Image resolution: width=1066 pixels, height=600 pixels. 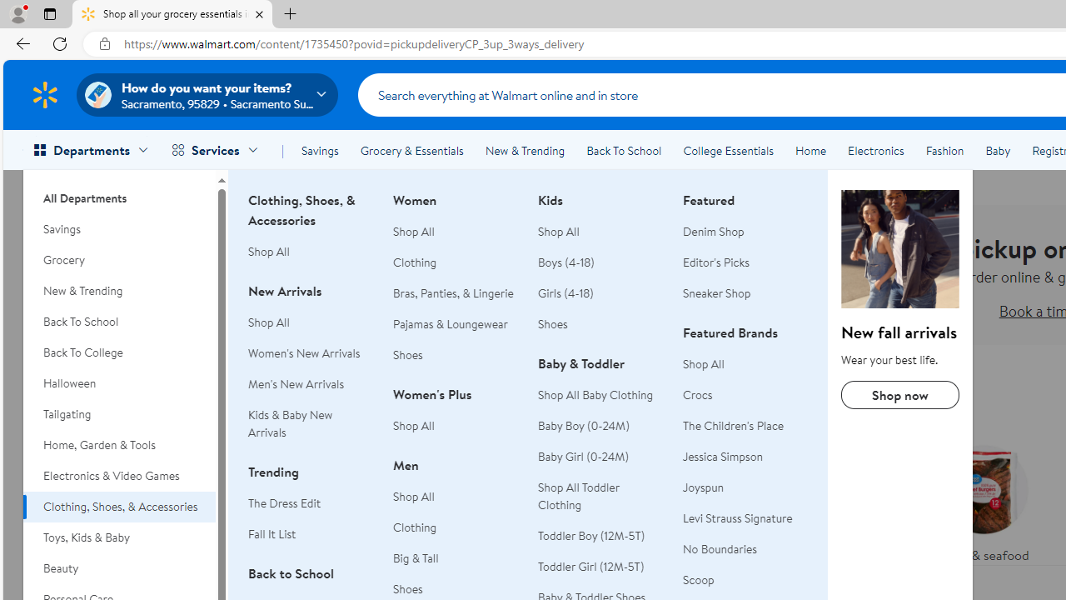 What do you see at coordinates (119, 229) in the screenshot?
I see `Savings` at bounding box center [119, 229].